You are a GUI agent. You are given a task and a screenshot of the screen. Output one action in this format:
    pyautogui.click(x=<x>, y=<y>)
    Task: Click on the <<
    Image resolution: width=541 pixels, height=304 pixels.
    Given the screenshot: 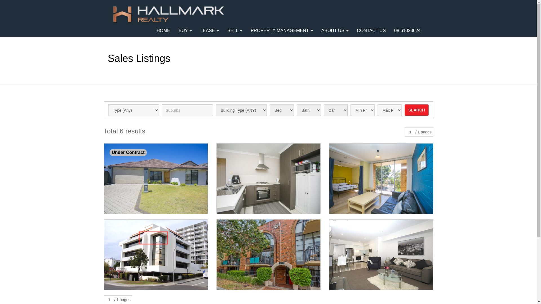 What is the action you would take?
    pyautogui.click(x=5, y=4)
    